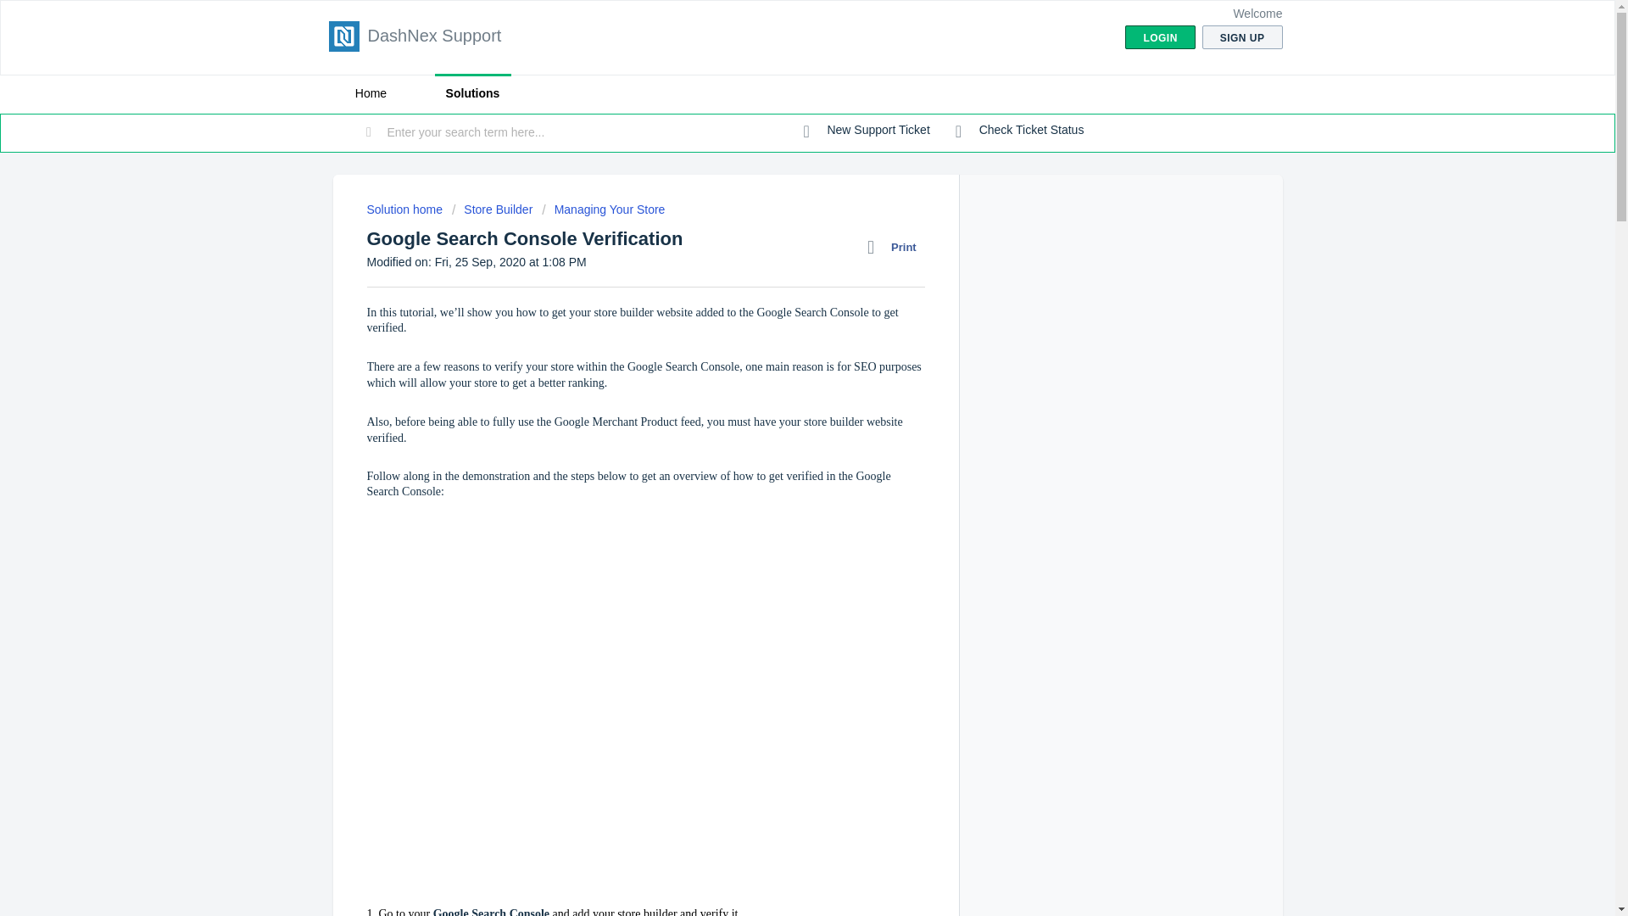  I want to click on Solution home, so click(405, 209).